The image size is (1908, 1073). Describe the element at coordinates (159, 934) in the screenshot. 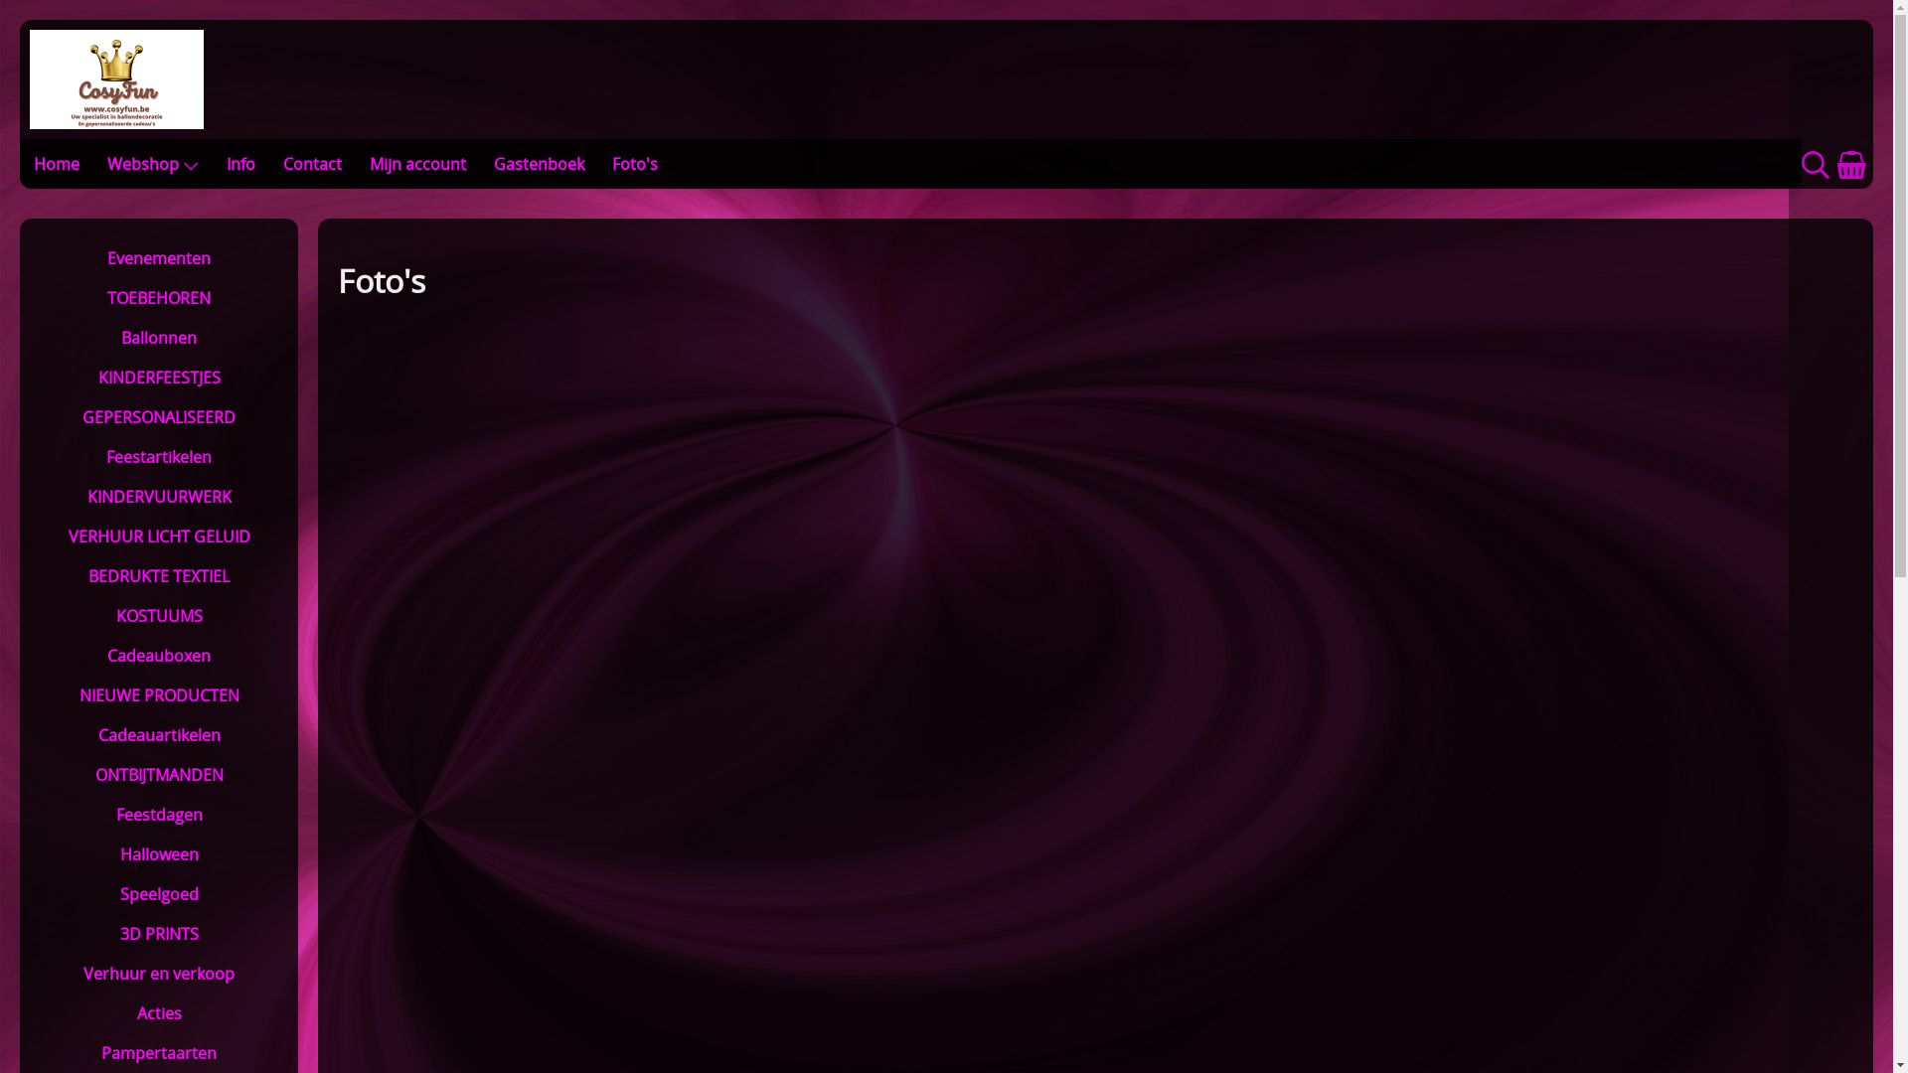

I see `3D PRINTS` at that location.